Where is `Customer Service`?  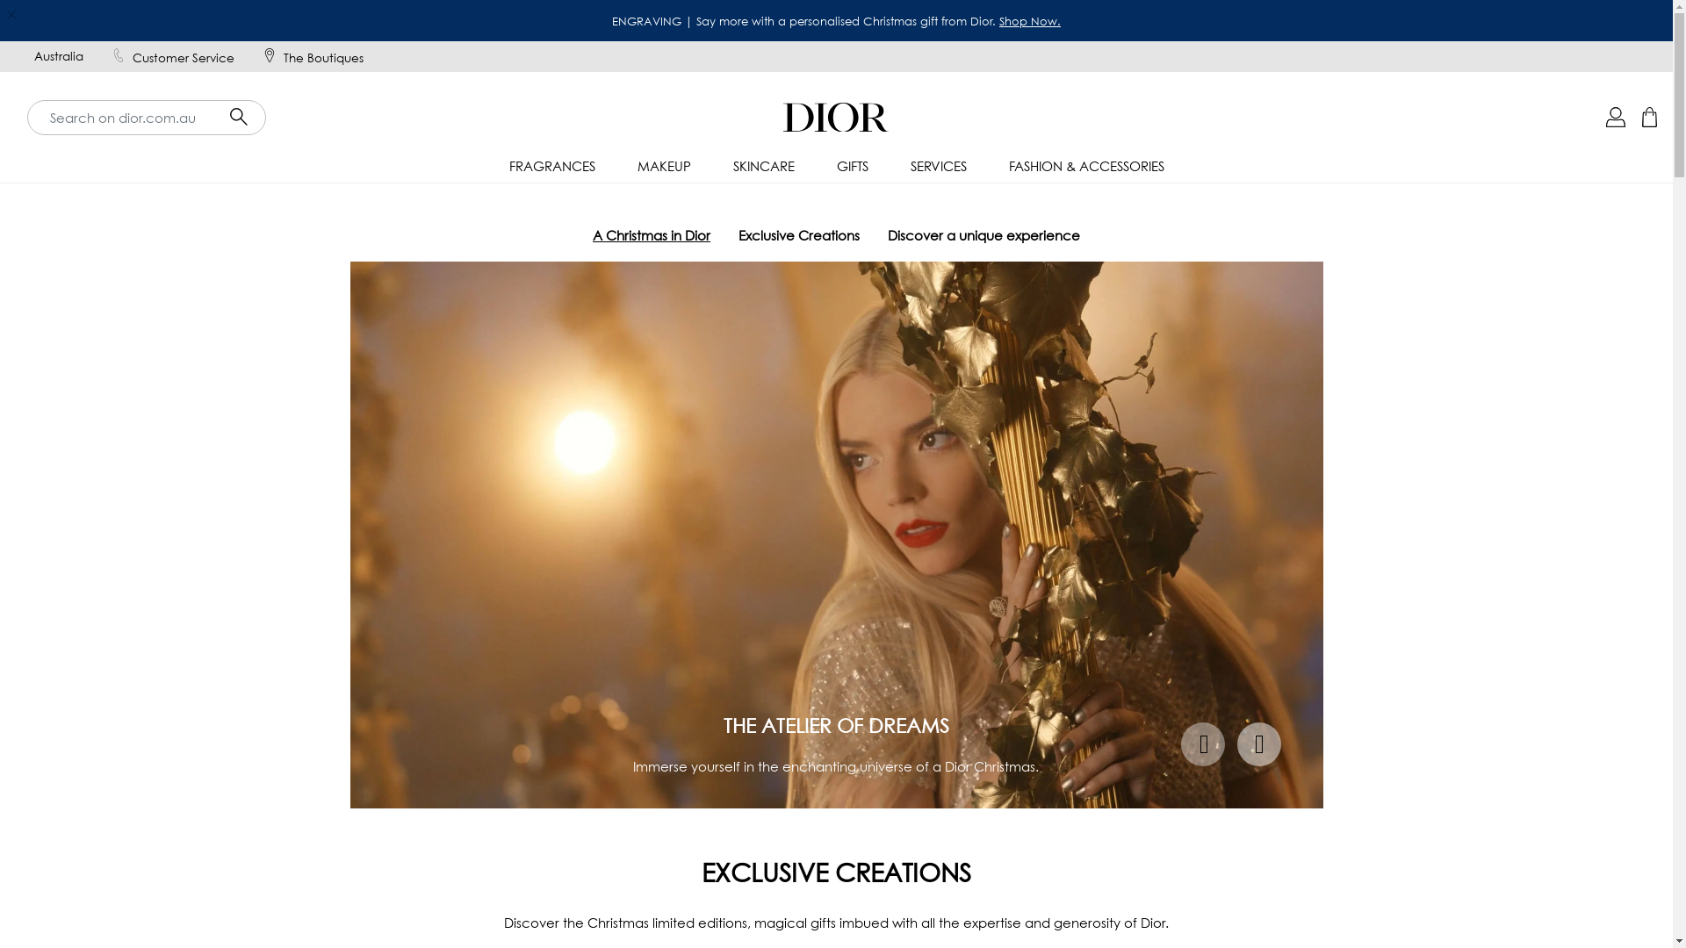 Customer Service is located at coordinates (173, 56).